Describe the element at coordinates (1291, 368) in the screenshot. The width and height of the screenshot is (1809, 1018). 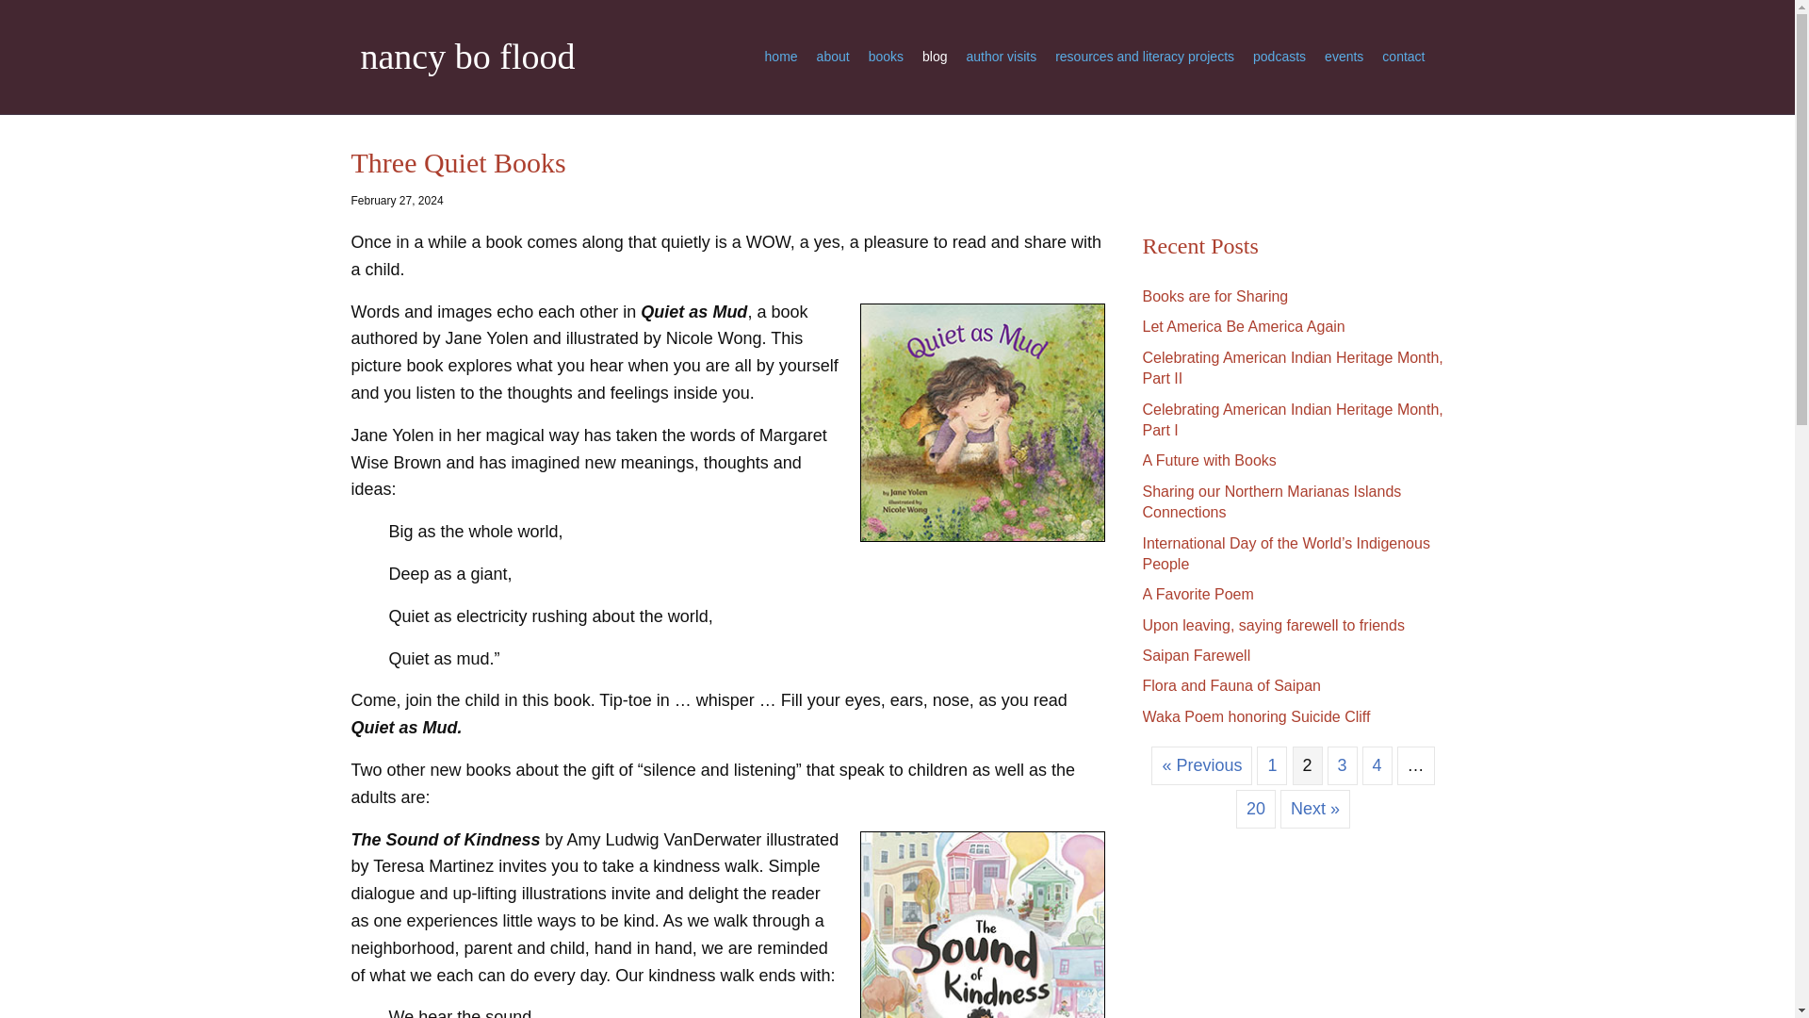
I see `Celebrating American Indian Heritage Month, Part II` at that location.